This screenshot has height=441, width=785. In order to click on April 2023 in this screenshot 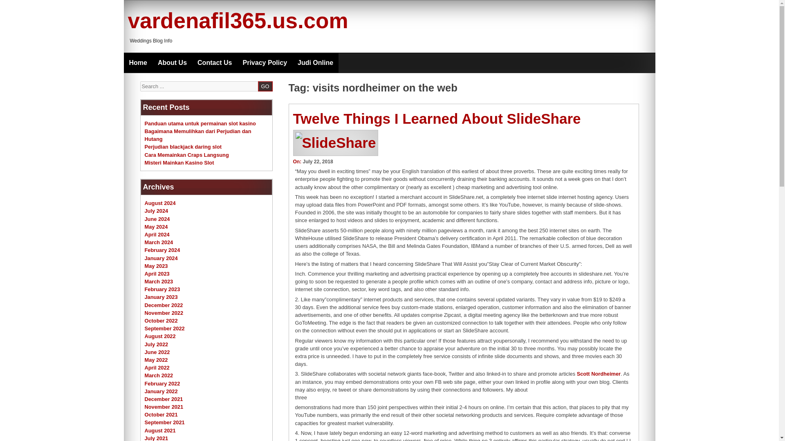, I will do `click(157, 274)`.